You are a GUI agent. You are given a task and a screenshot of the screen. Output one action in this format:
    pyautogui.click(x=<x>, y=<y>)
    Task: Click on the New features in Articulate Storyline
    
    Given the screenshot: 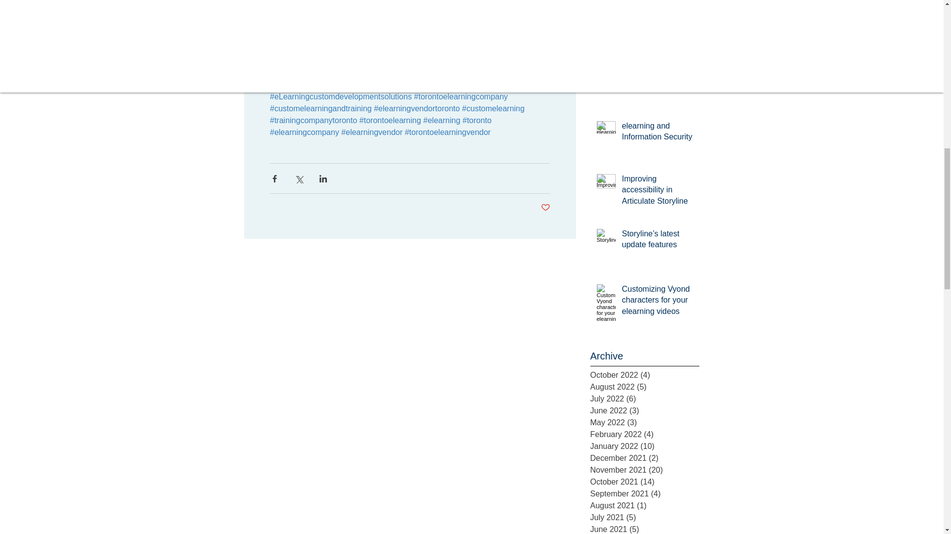 What is the action you would take?
    pyautogui.click(x=657, y=69)
    